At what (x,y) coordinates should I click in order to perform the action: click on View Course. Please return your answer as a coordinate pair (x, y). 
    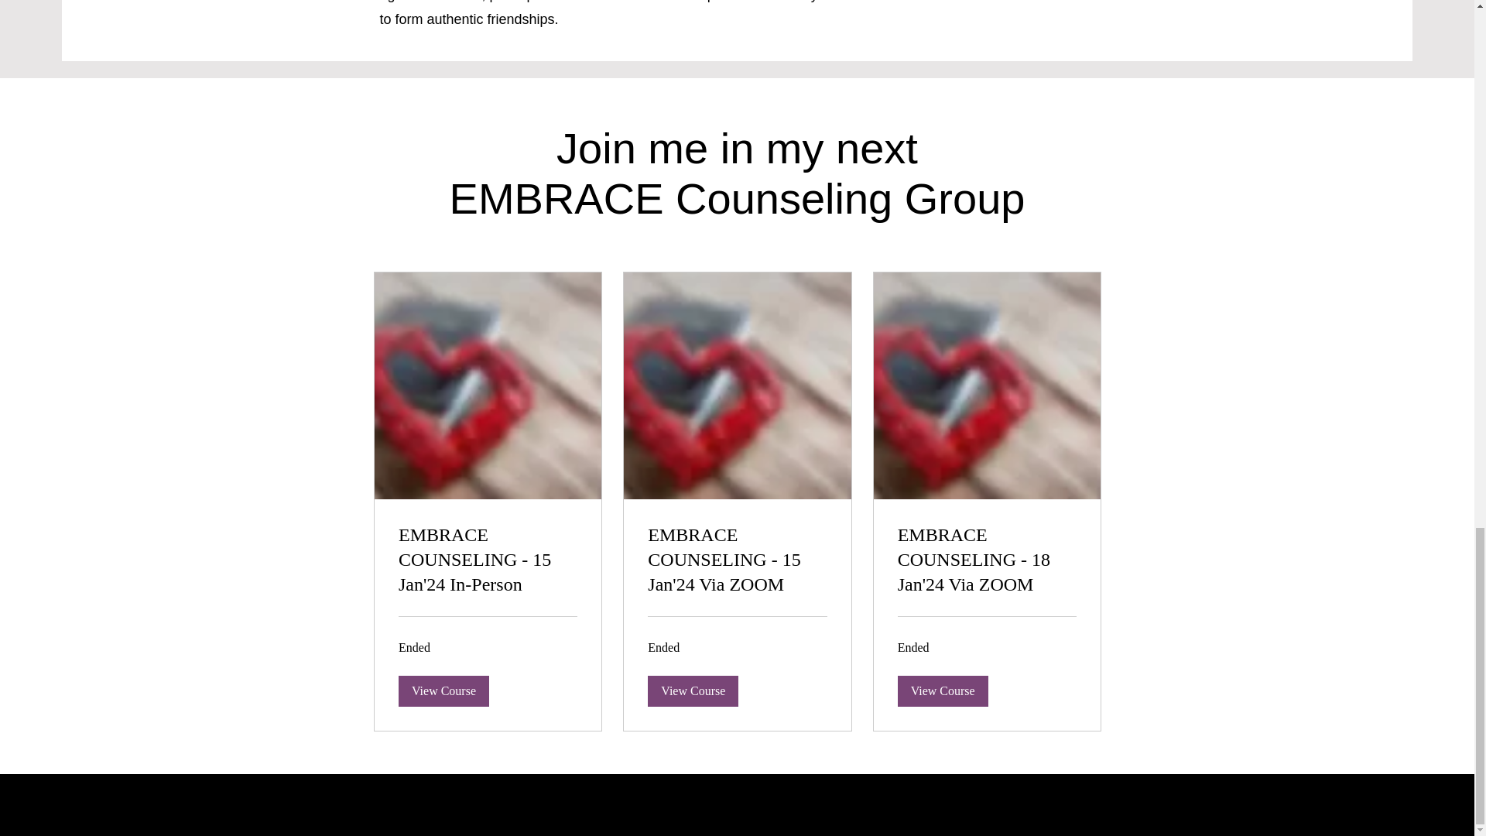
    Looking at the image, I should click on (443, 690).